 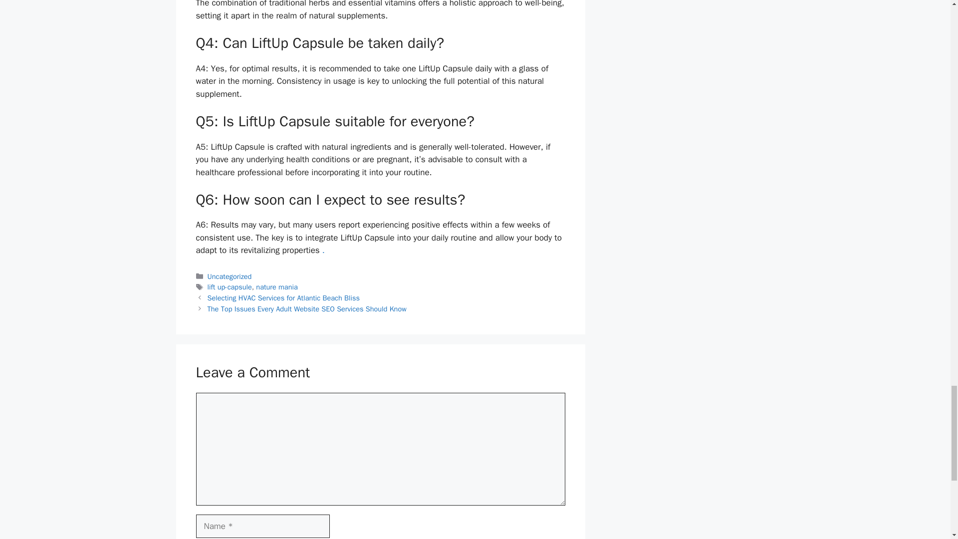 I want to click on The Top Issues Every Adult Website SEO Services Should Know, so click(x=307, y=308).